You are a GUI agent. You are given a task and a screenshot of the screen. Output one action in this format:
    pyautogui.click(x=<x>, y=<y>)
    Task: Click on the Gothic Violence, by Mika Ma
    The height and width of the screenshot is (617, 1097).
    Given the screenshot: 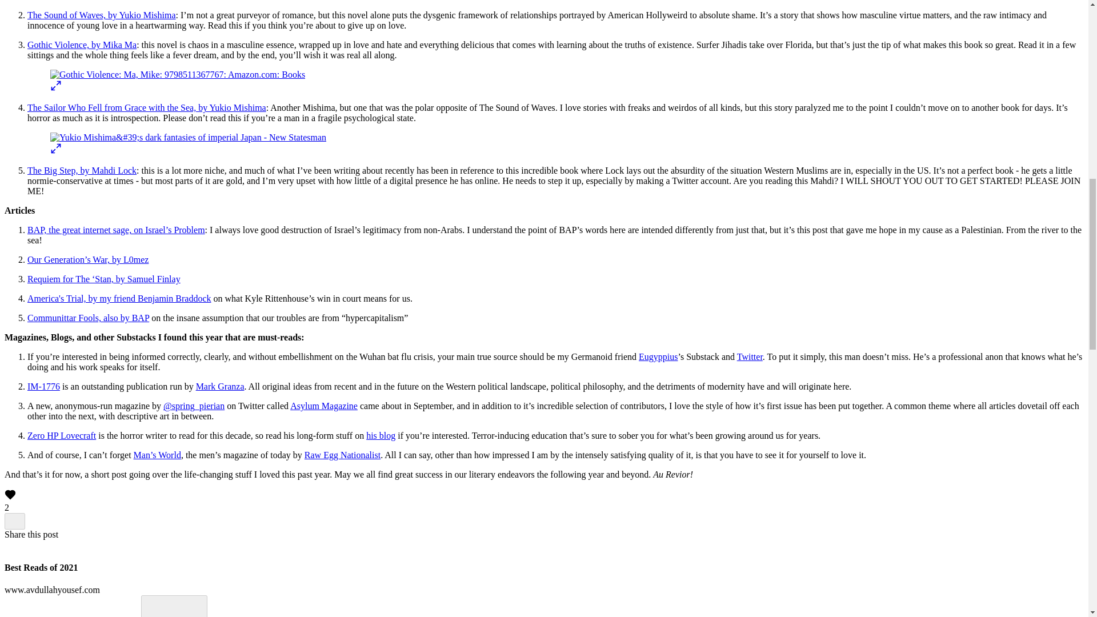 What is the action you would take?
    pyautogui.click(x=82, y=45)
    